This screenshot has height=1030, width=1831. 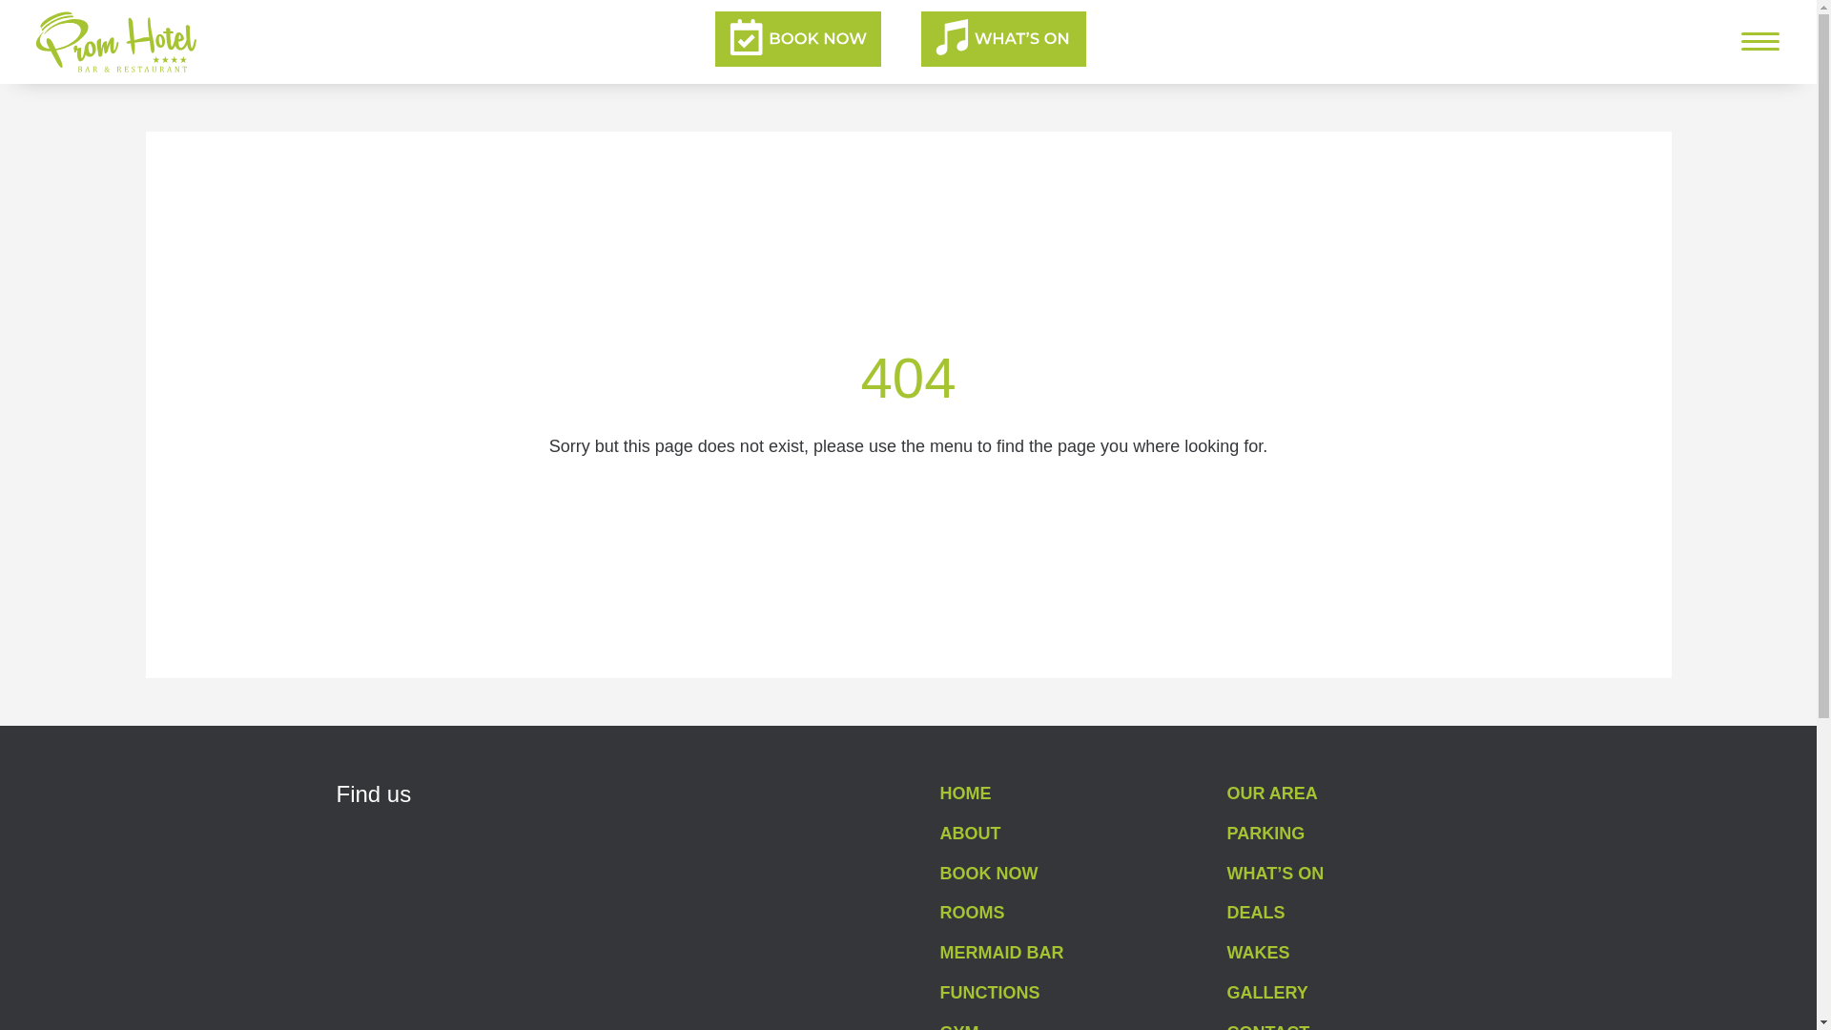 I want to click on GYM, so click(x=959, y=1026).